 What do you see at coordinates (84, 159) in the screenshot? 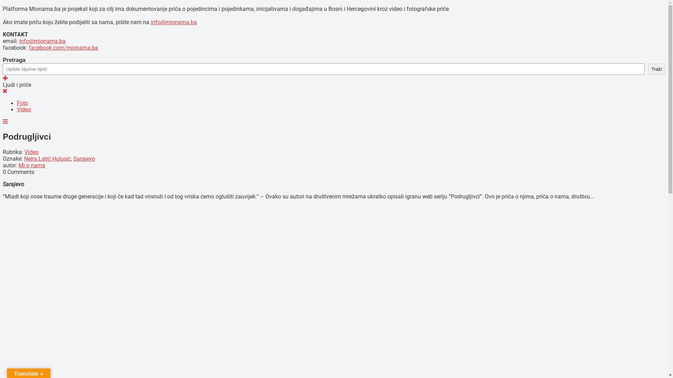
I see `Sarajevo` at bounding box center [84, 159].